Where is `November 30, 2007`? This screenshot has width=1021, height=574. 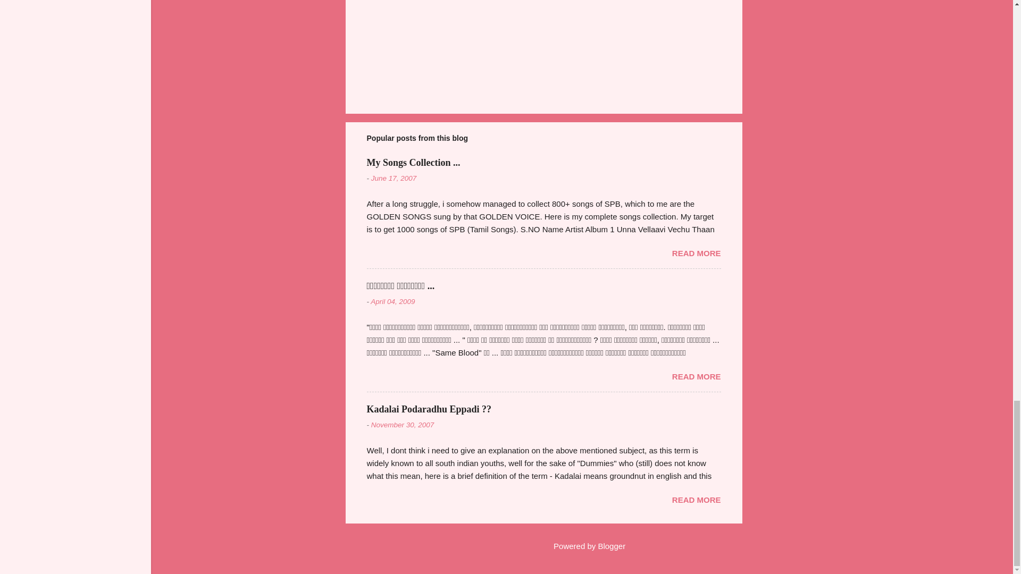 November 30, 2007 is located at coordinates (403, 424).